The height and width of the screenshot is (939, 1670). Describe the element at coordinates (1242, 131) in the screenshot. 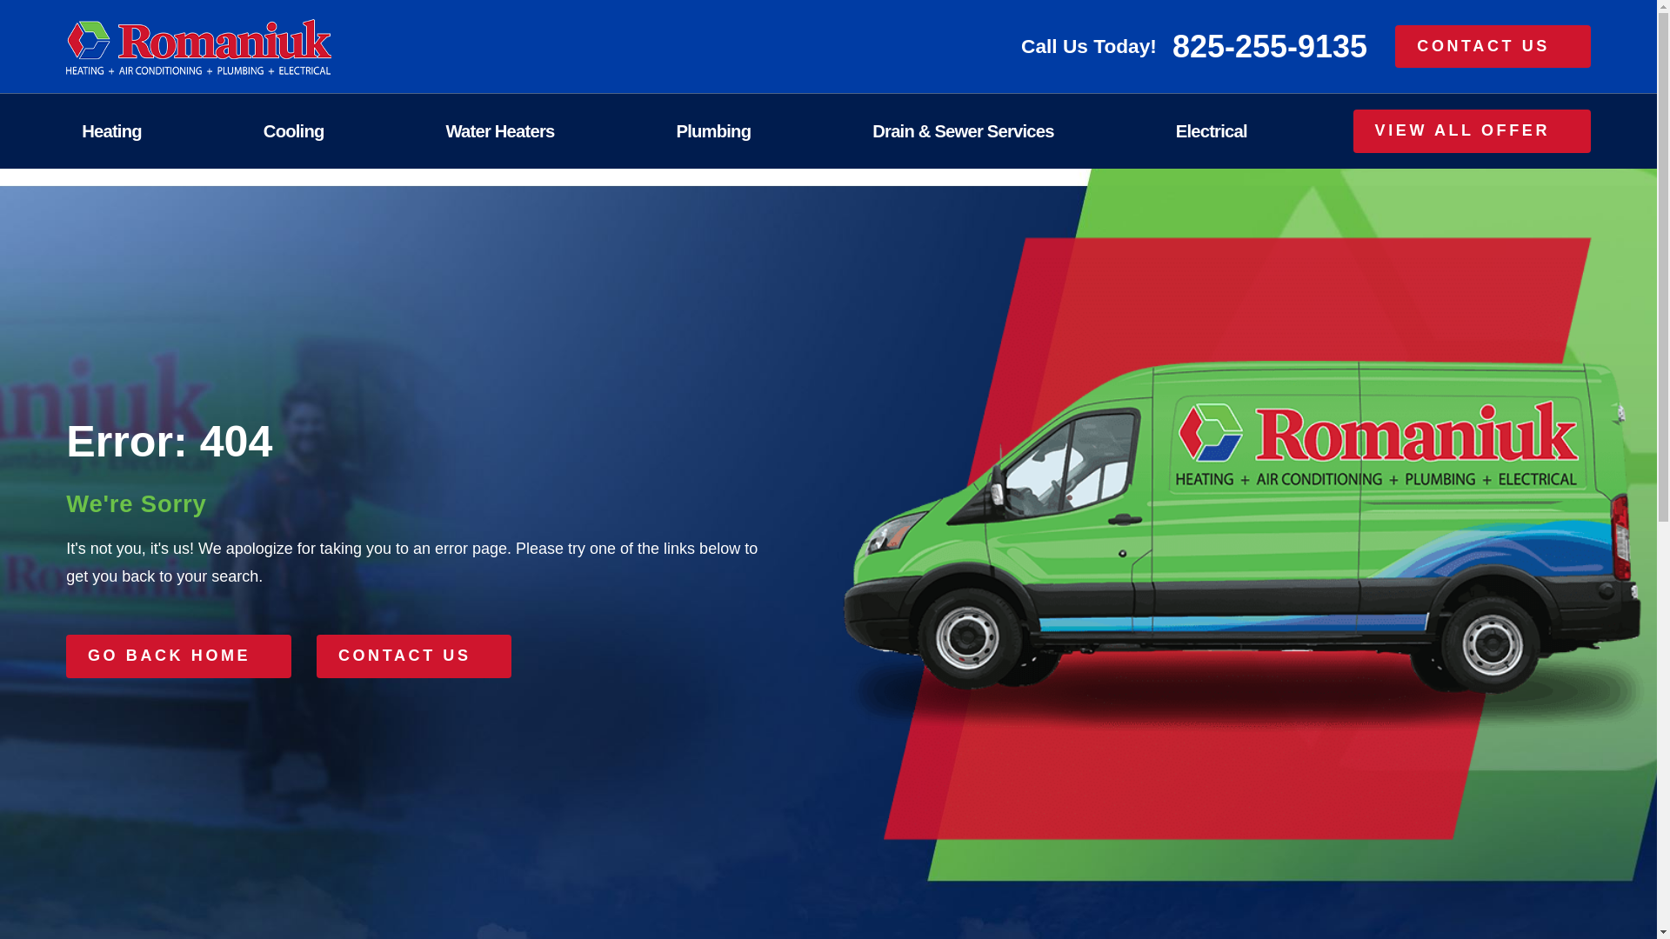

I see `Electrical` at that location.